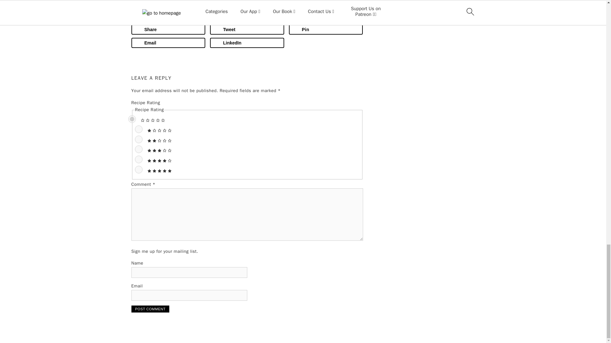  What do you see at coordinates (139, 159) in the screenshot?
I see `4` at bounding box center [139, 159].